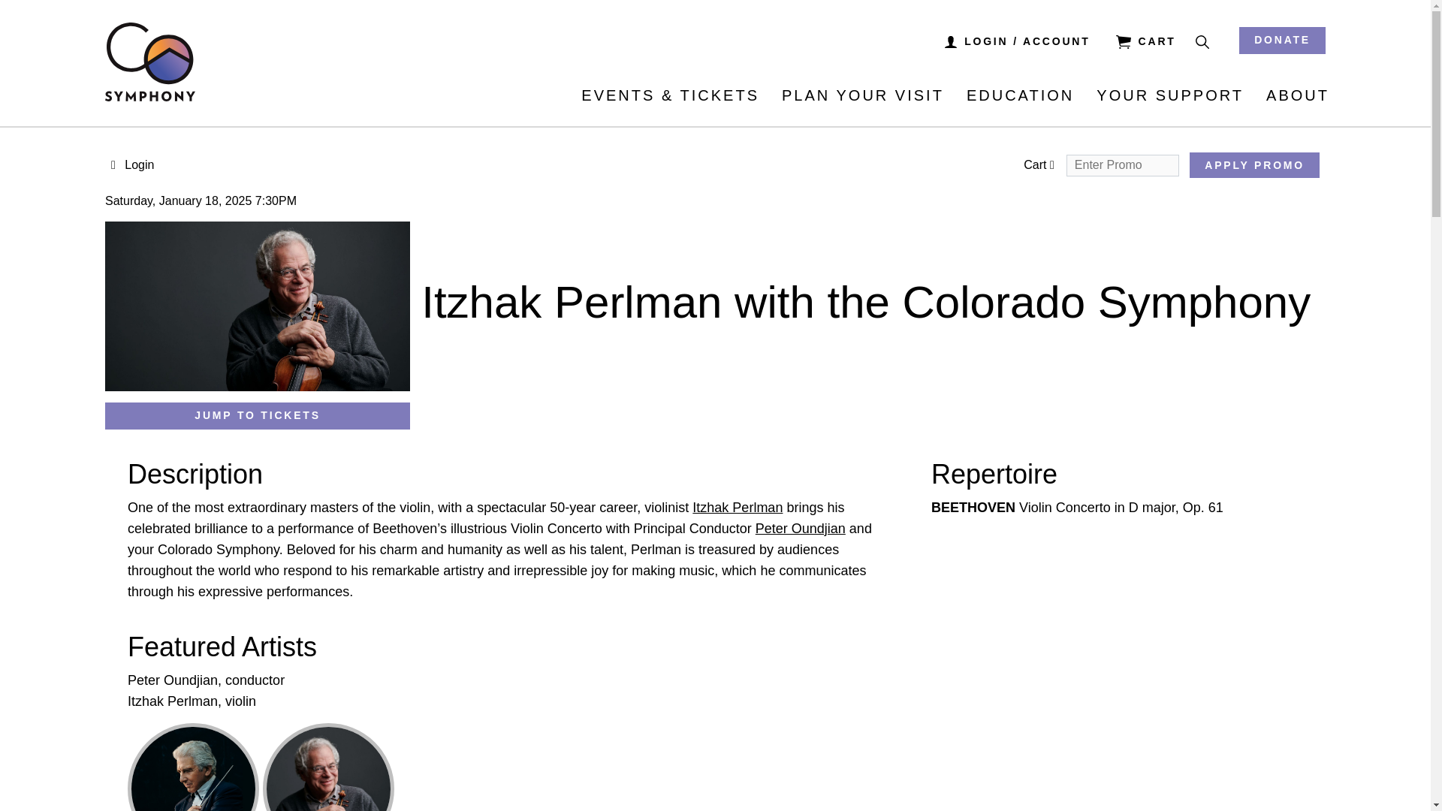 Image resolution: width=1442 pixels, height=811 pixels. Describe the element at coordinates (1281, 41) in the screenshot. I see `DONATE` at that location.